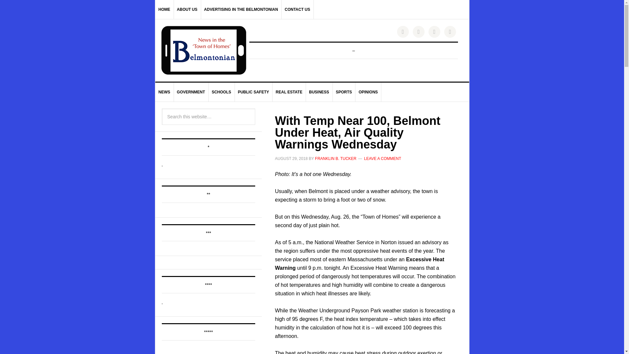  I want to click on LEAVE A COMMENT, so click(383, 159).